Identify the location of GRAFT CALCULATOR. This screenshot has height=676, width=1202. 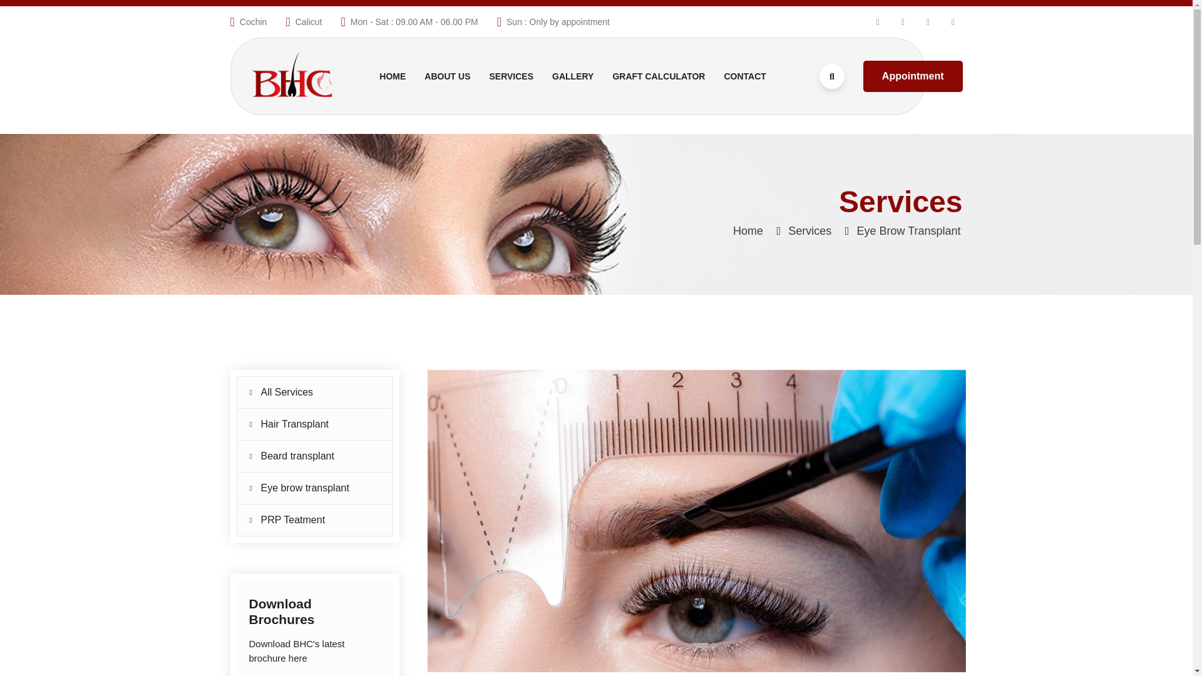
(658, 76).